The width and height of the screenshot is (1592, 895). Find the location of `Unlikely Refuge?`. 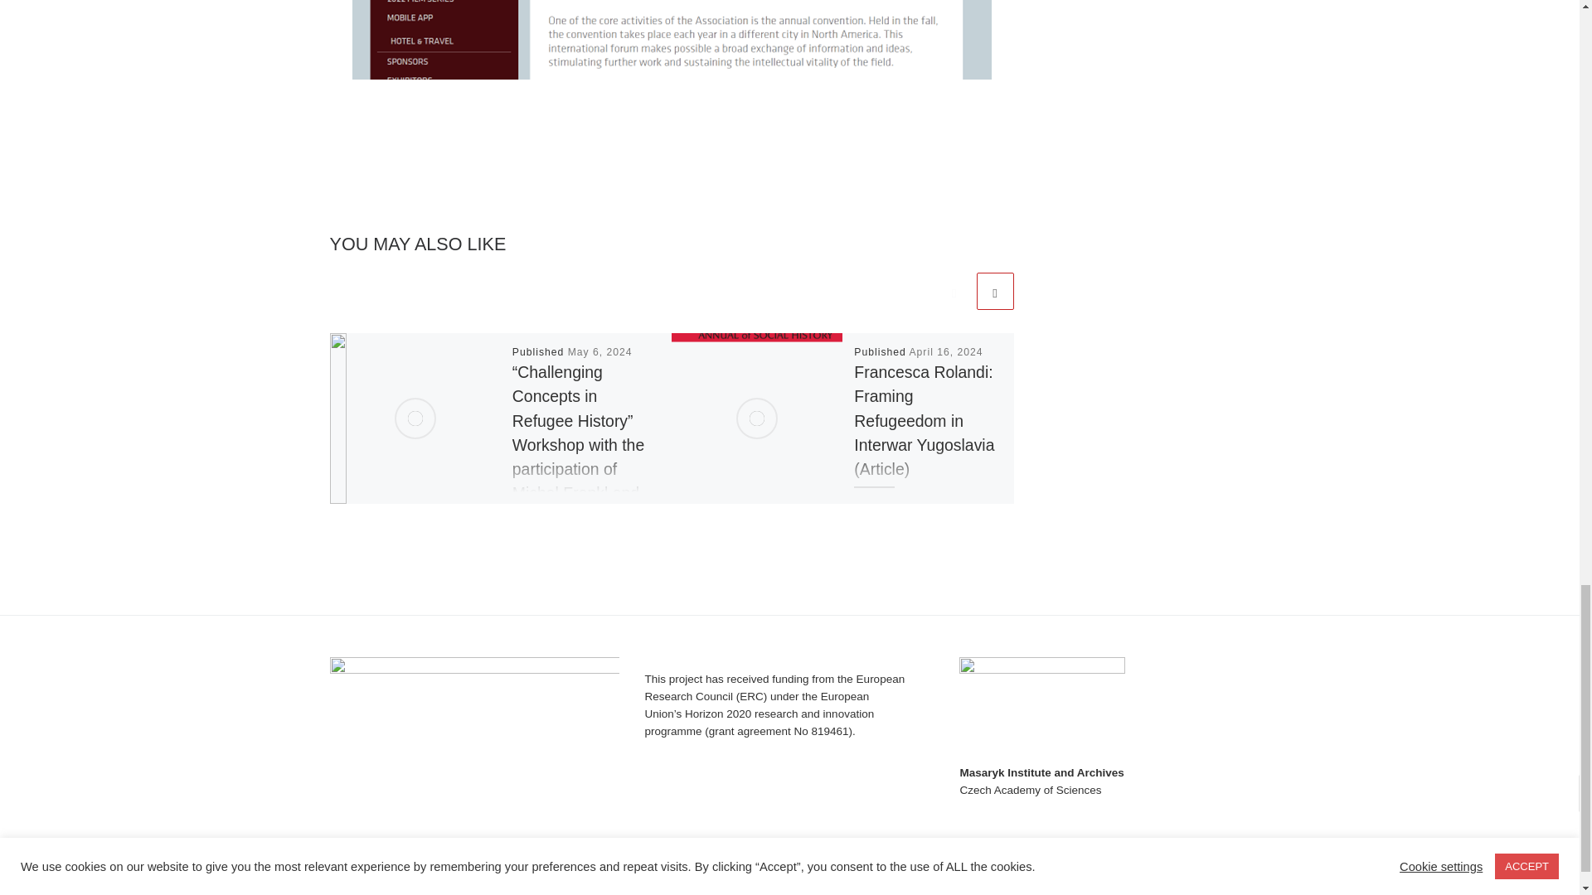

Unlikely Refuge? is located at coordinates (421, 875).